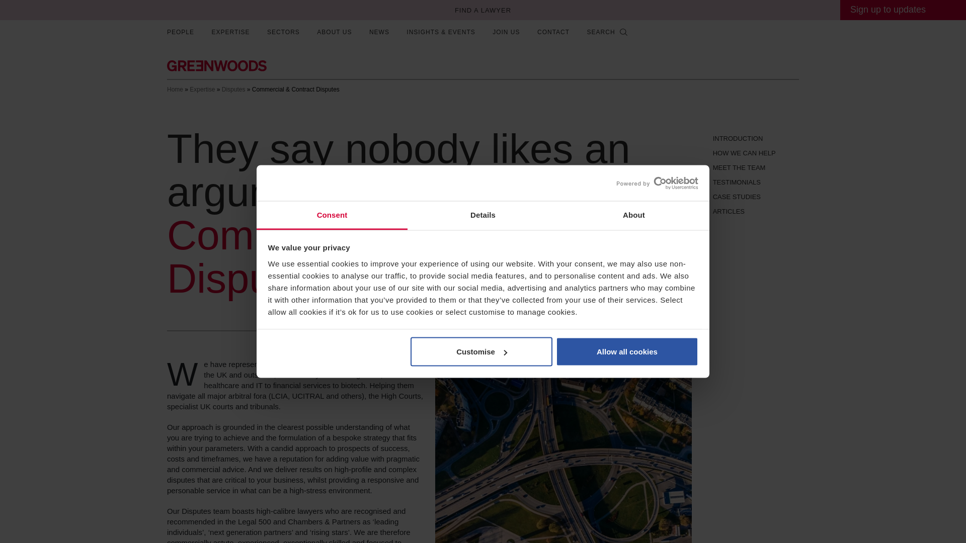  I want to click on Allow all cookies, so click(627, 352).